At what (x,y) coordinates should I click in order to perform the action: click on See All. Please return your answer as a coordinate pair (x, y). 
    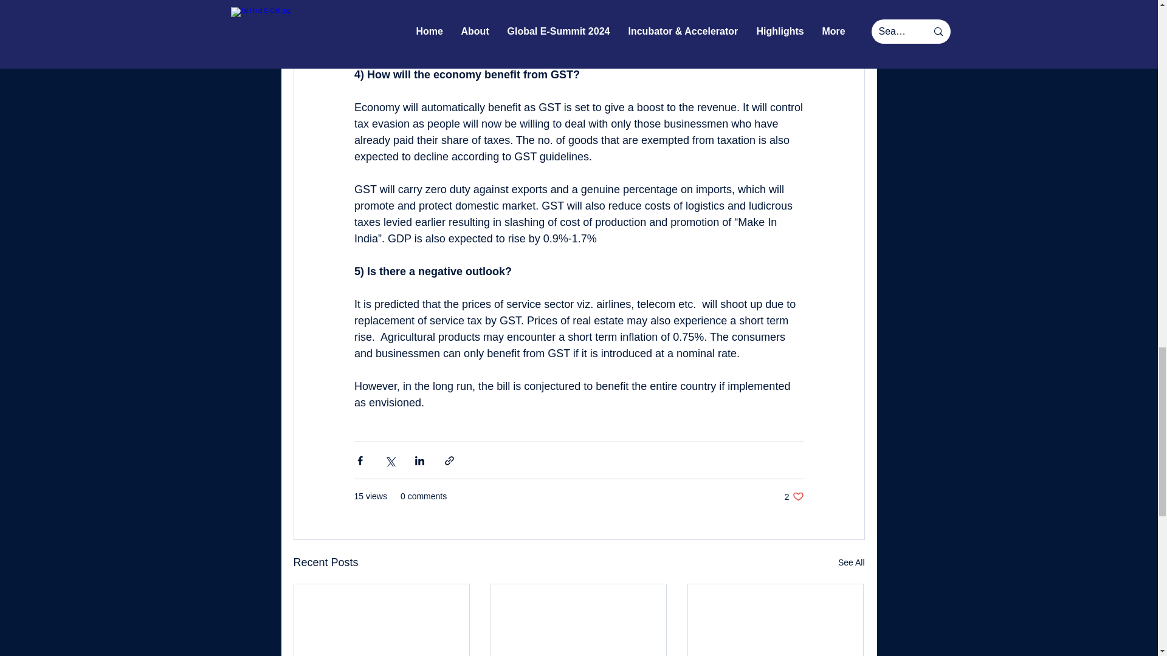
    Looking at the image, I should click on (851, 562).